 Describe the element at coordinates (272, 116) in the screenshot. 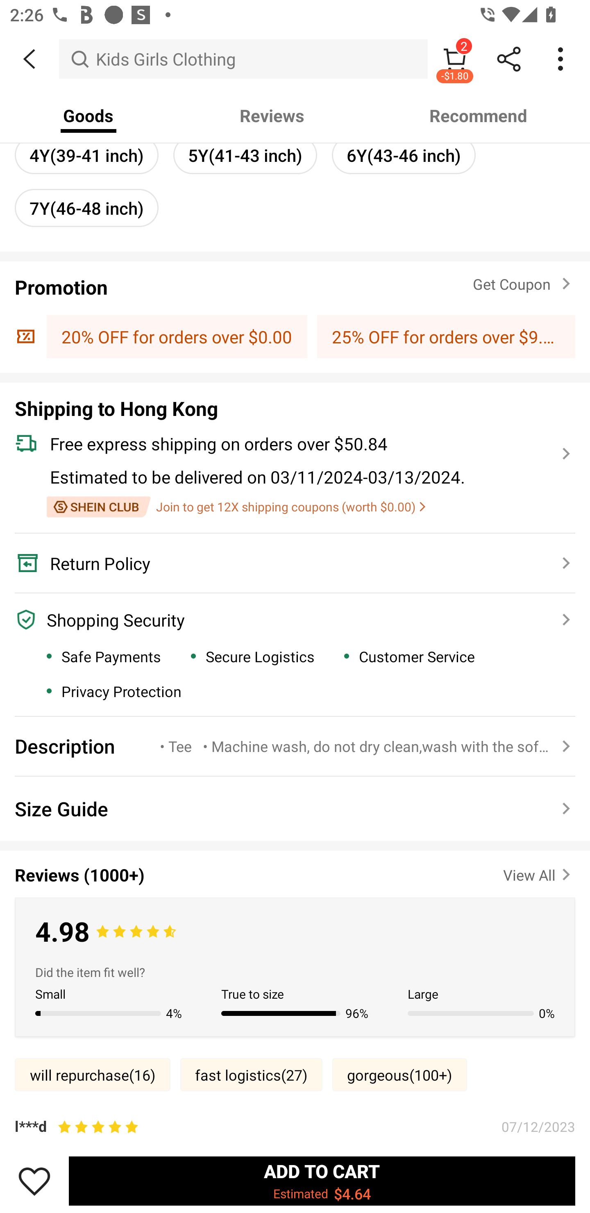

I see `Reviews` at that location.